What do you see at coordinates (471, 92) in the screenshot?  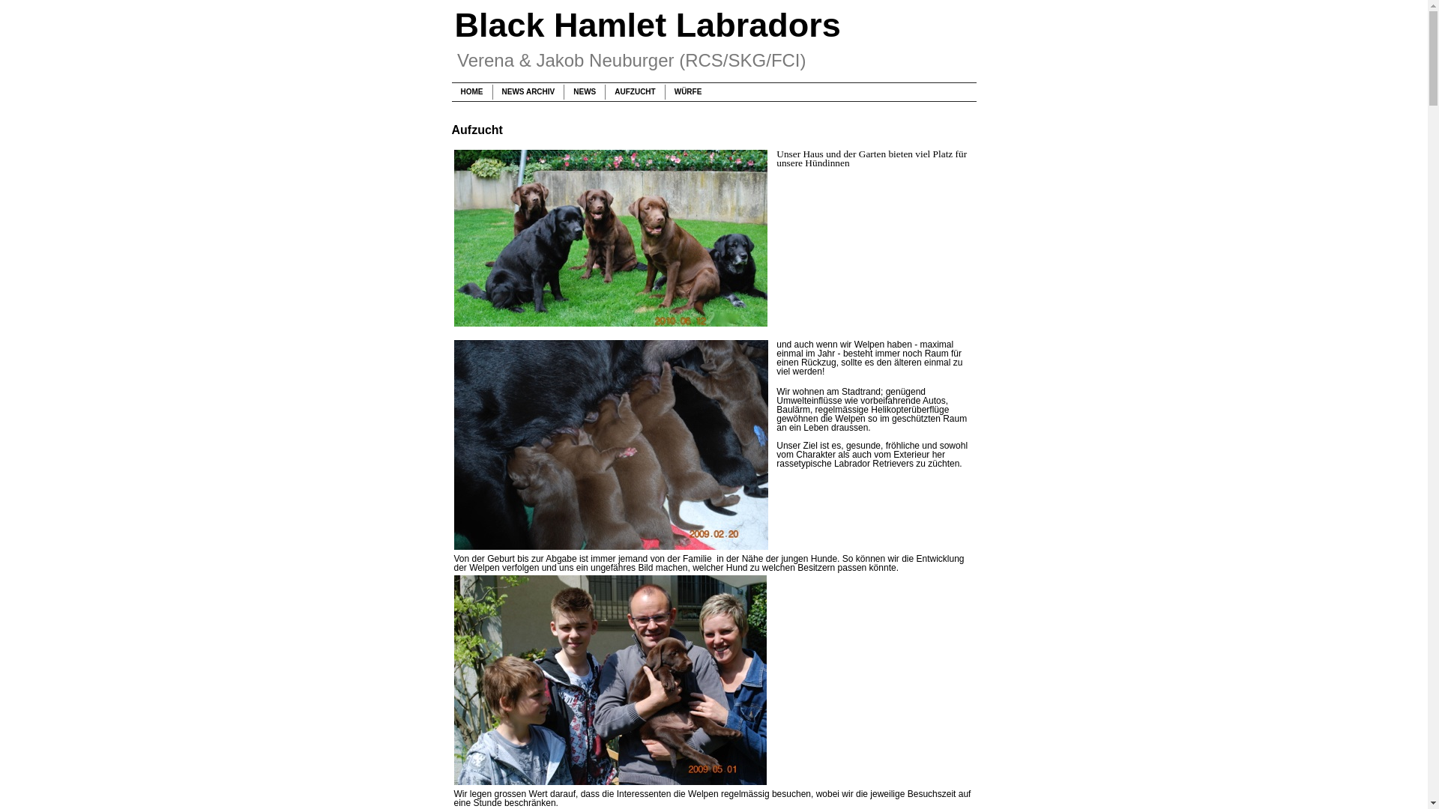 I see `HOME` at bounding box center [471, 92].